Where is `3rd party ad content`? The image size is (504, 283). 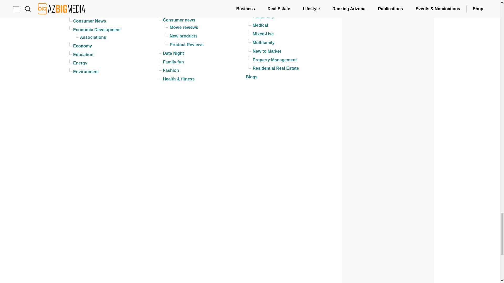 3rd party ad content is located at coordinates (388, 5).